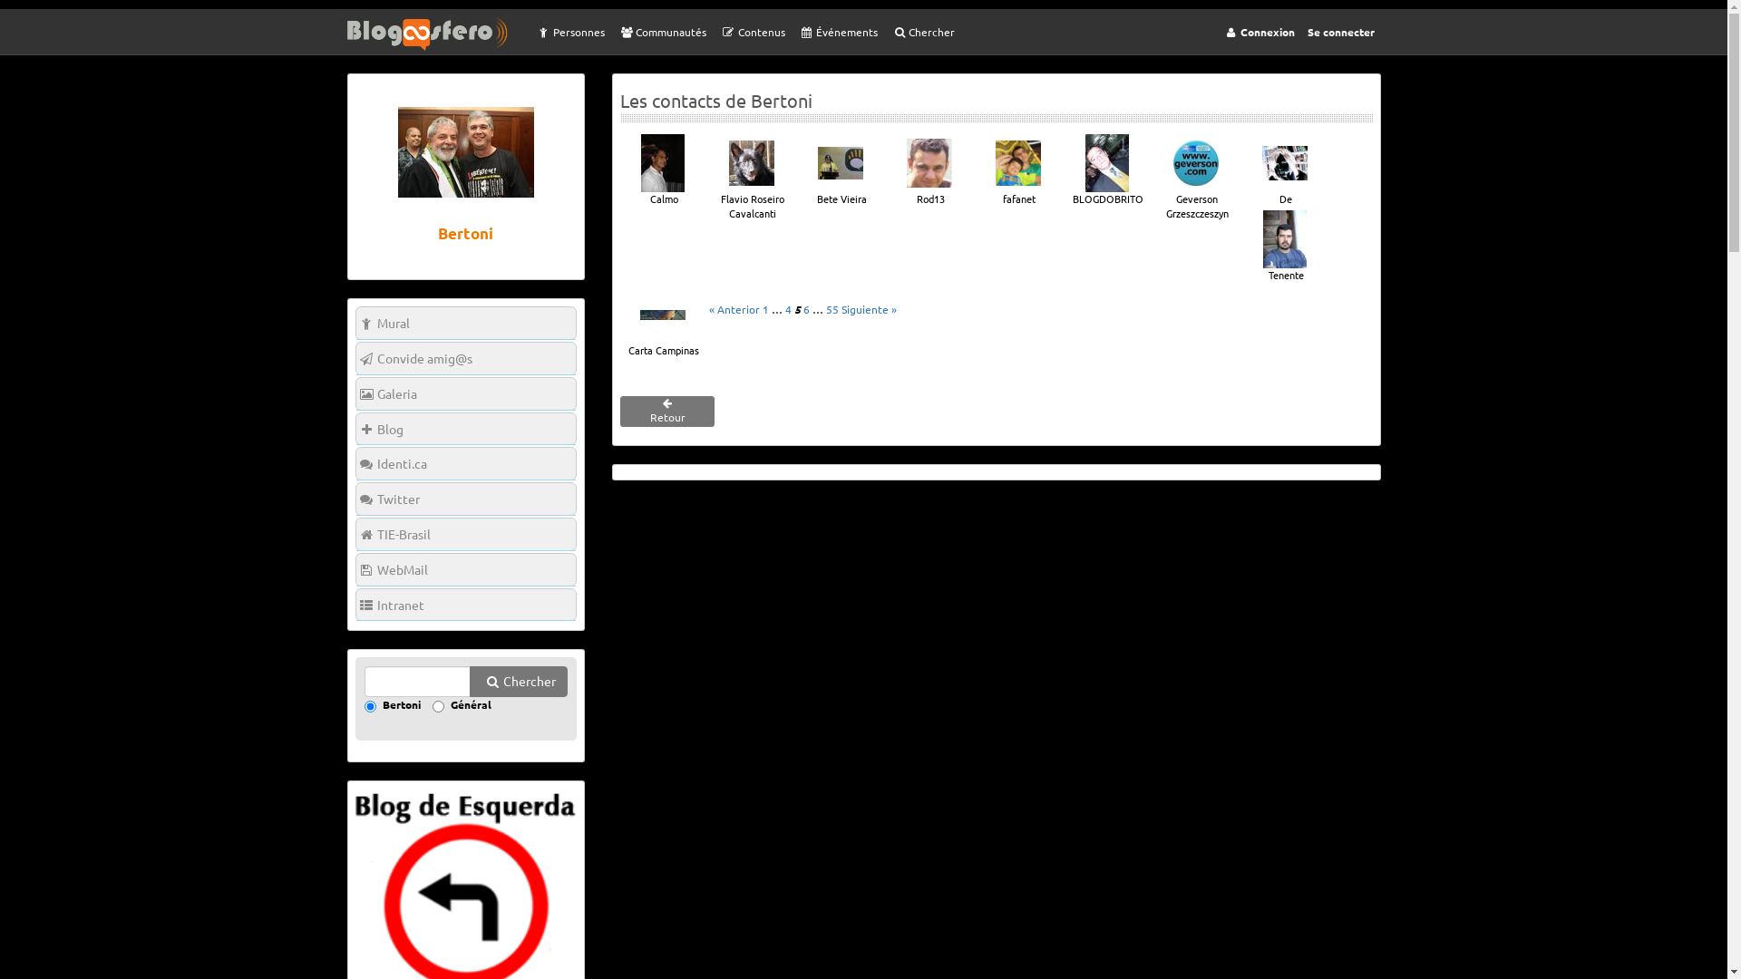  What do you see at coordinates (832, 309) in the screenshot?
I see `55` at bounding box center [832, 309].